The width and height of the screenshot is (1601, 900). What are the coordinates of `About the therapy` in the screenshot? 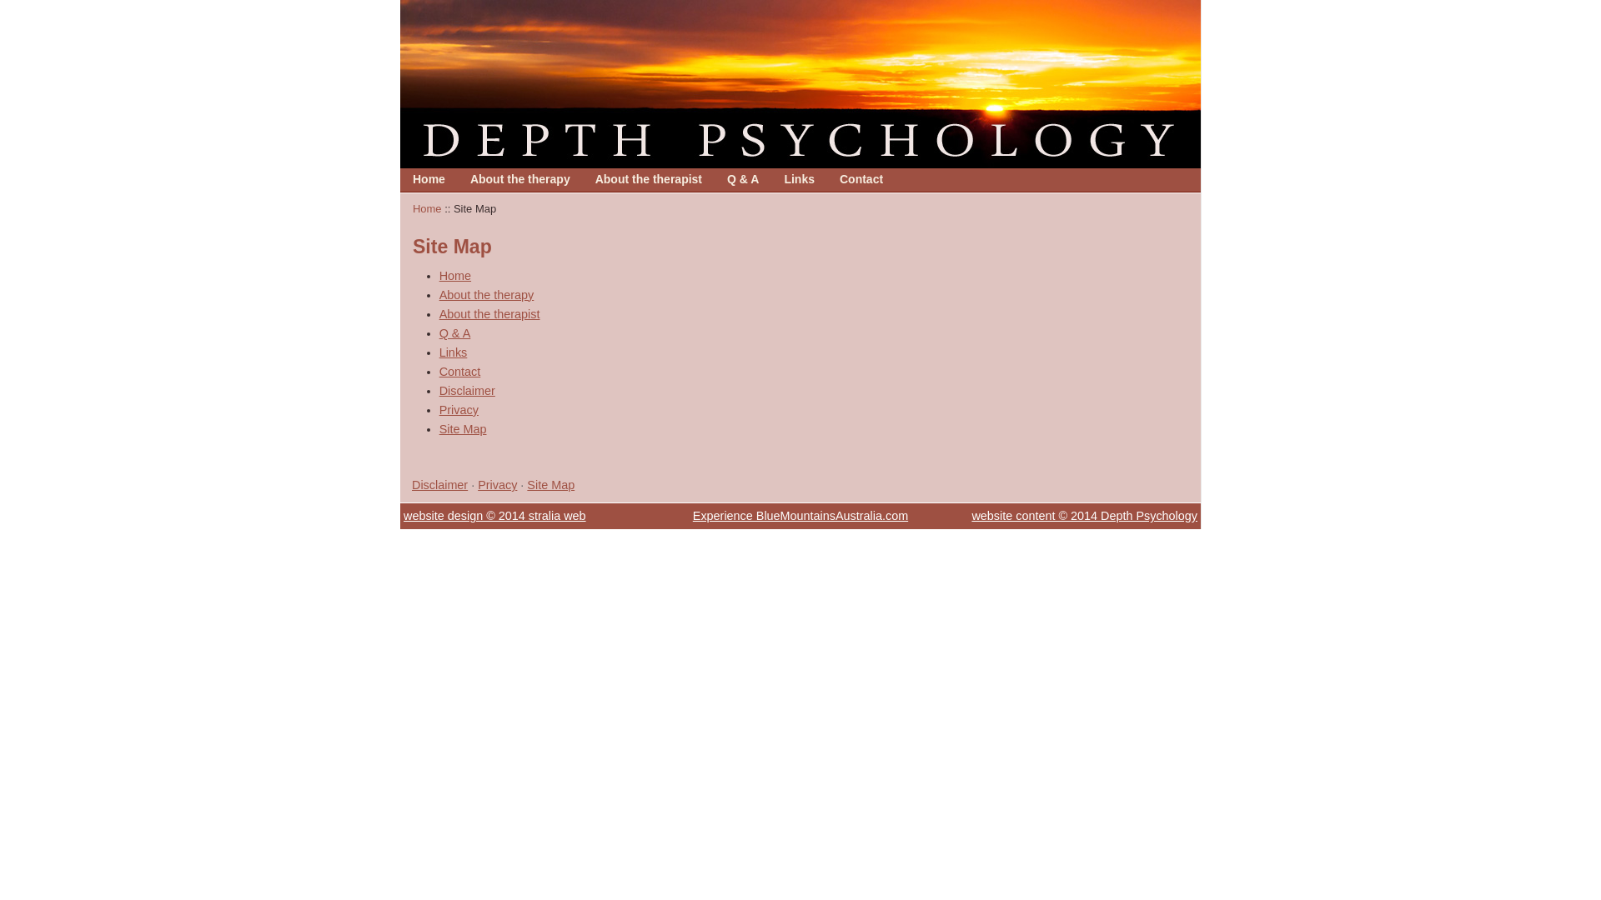 It's located at (487, 295).